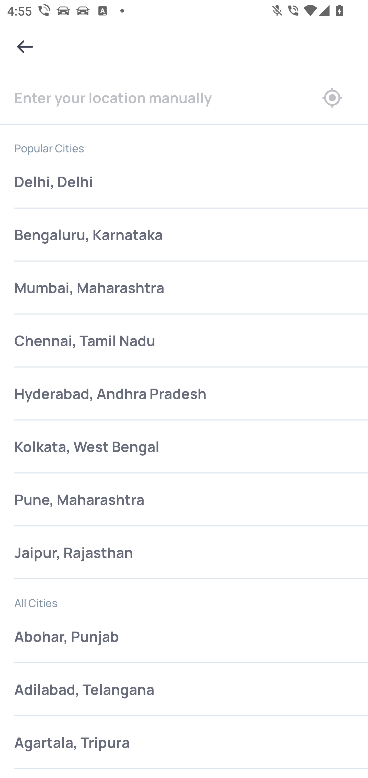 The image size is (368, 778). Describe the element at coordinates (184, 500) in the screenshot. I see `Pune, Maharashtra` at that location.